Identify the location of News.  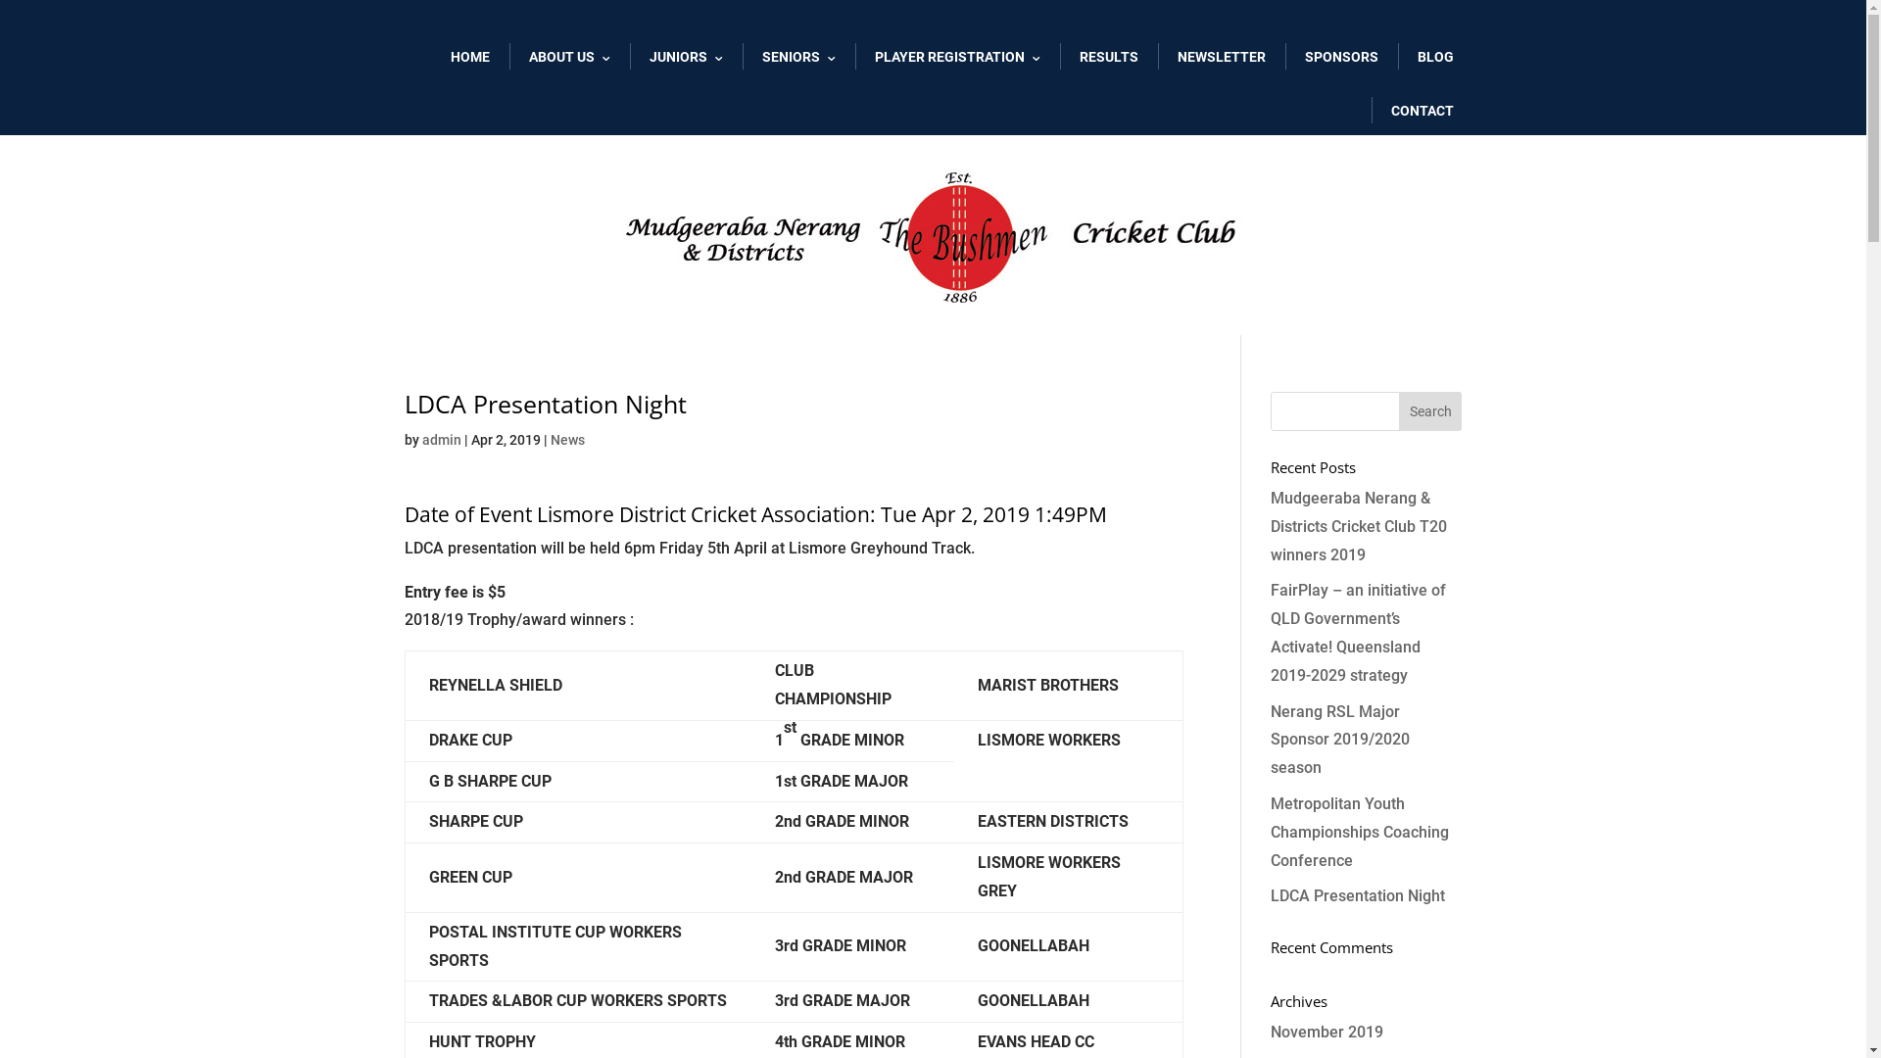
(568, 440).